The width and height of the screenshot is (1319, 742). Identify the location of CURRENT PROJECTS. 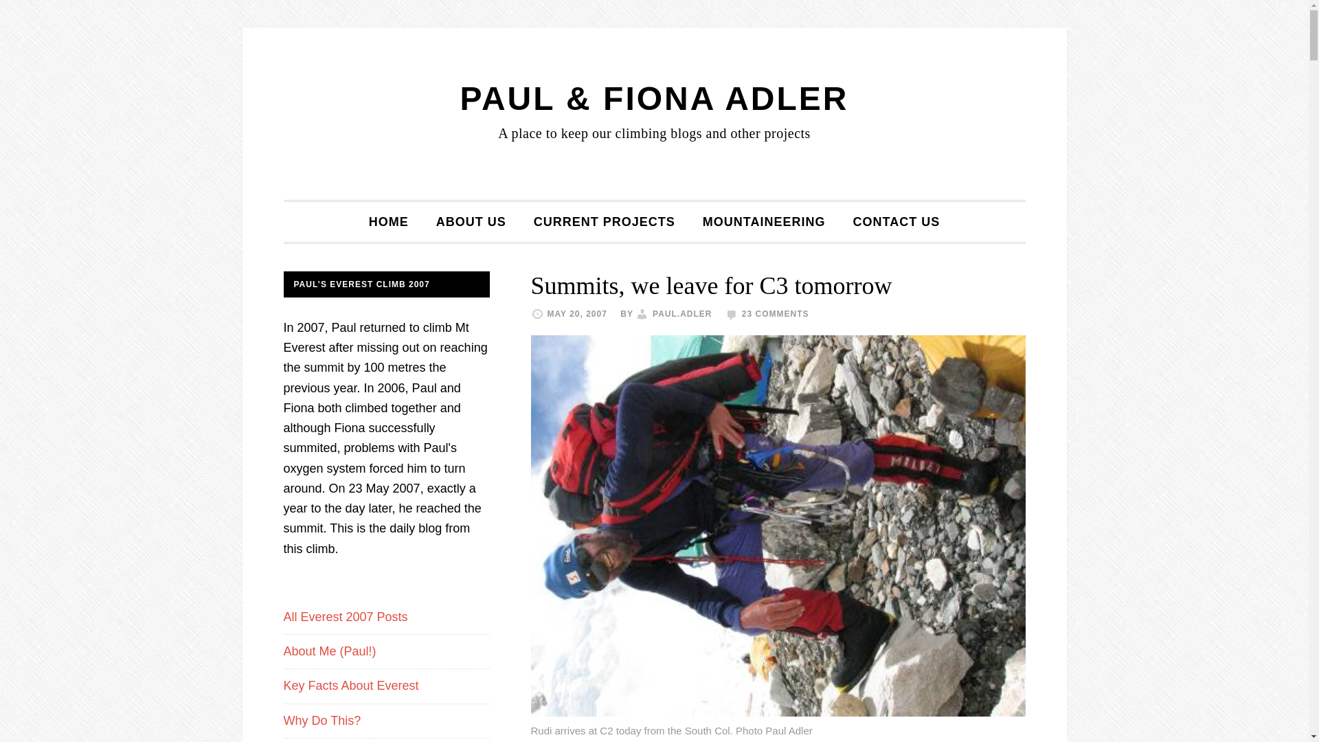
(604, 221).